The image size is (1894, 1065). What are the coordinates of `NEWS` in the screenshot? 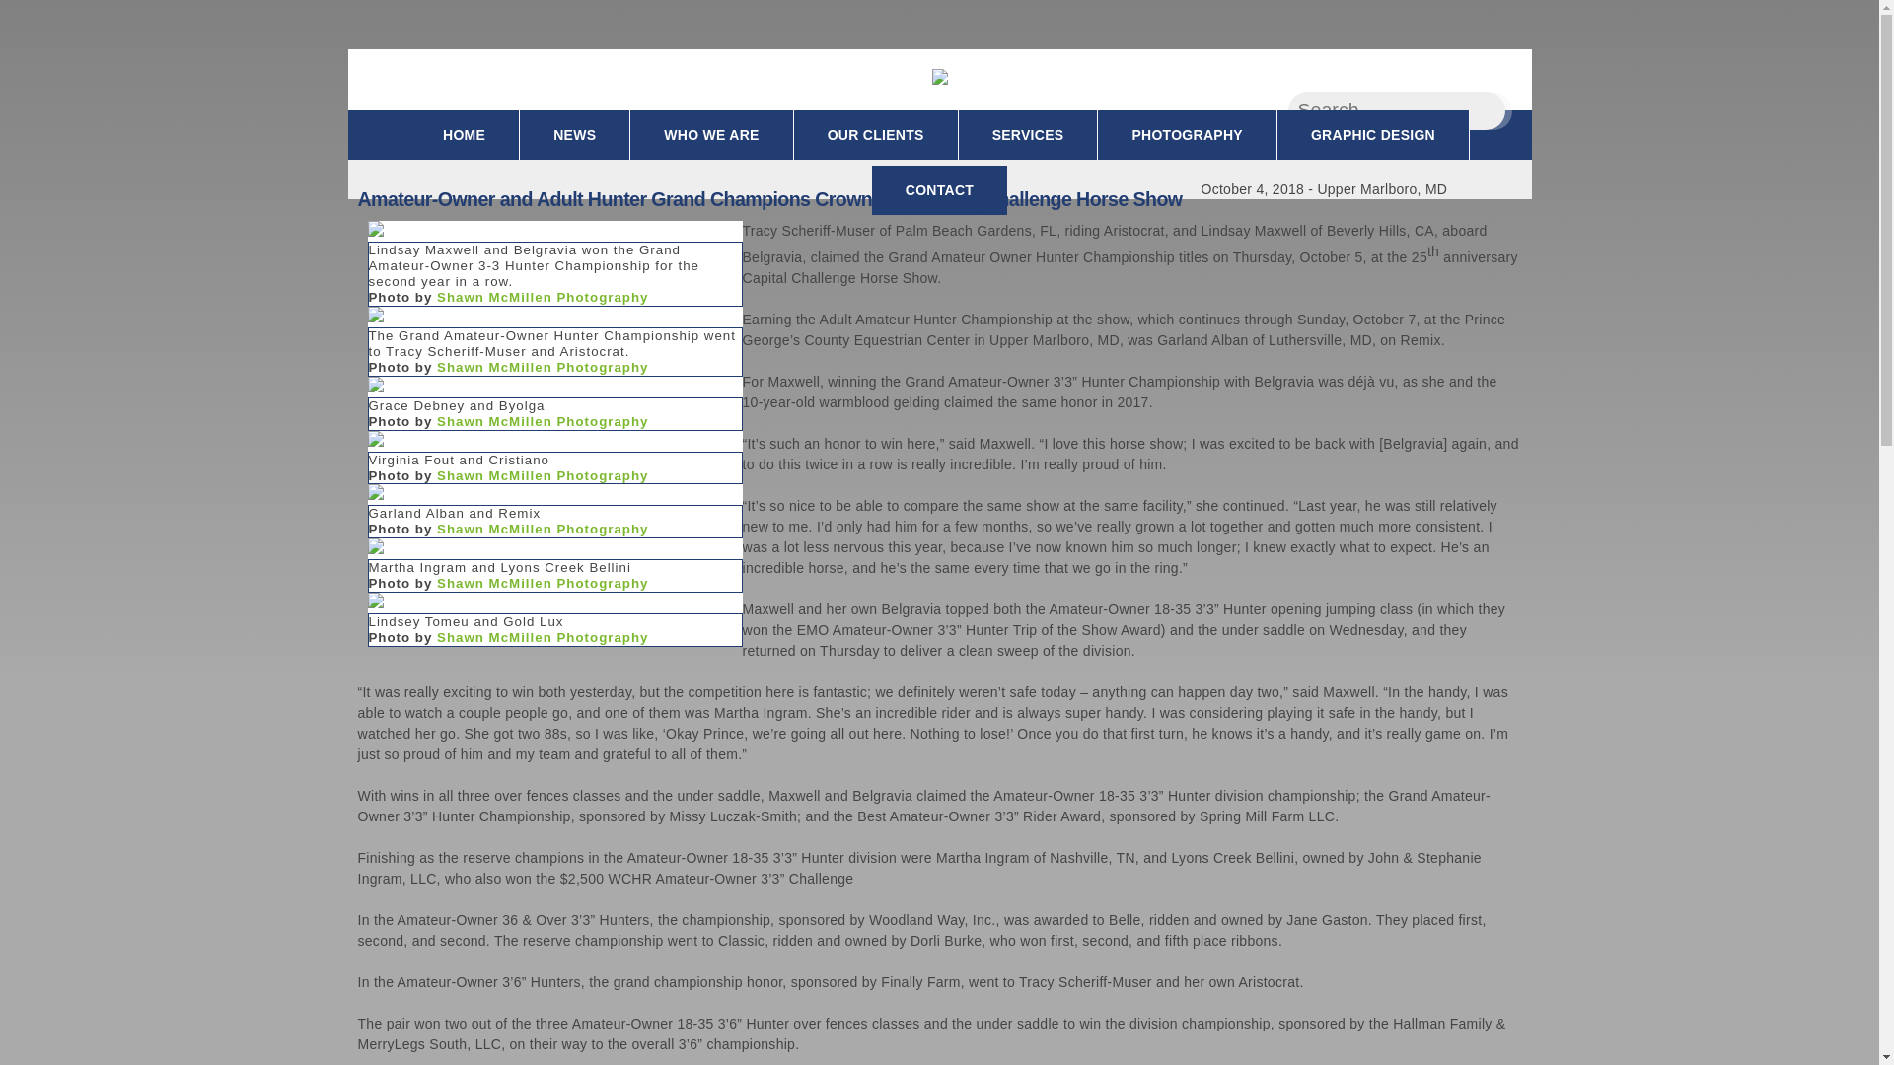 It's located at (574, 135).